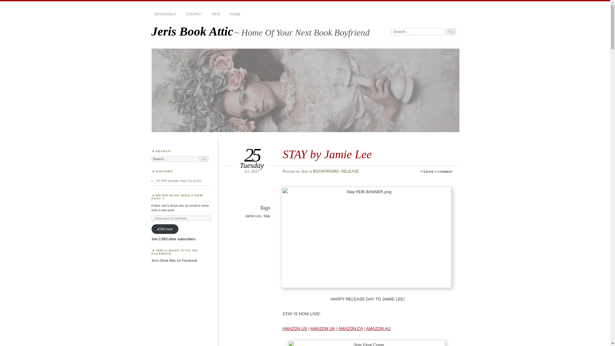 The width and height of the screenshot is (615, 346). What do you see at coordinates (326, 171) in the screenshot?
I see `BOOKPROMO` at bounding box center [326, 171].